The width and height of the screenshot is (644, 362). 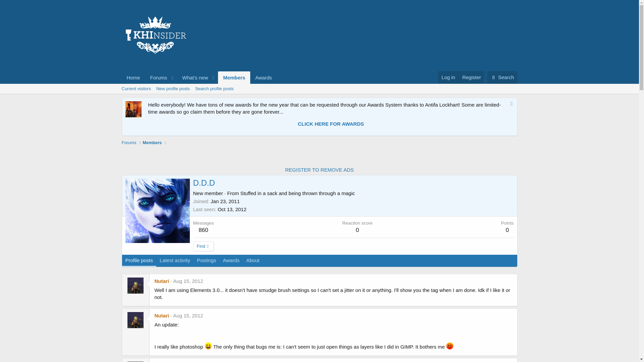 I want to click on Jan 23, 2011 at 2:36 AM, so click(x=188, y=316).